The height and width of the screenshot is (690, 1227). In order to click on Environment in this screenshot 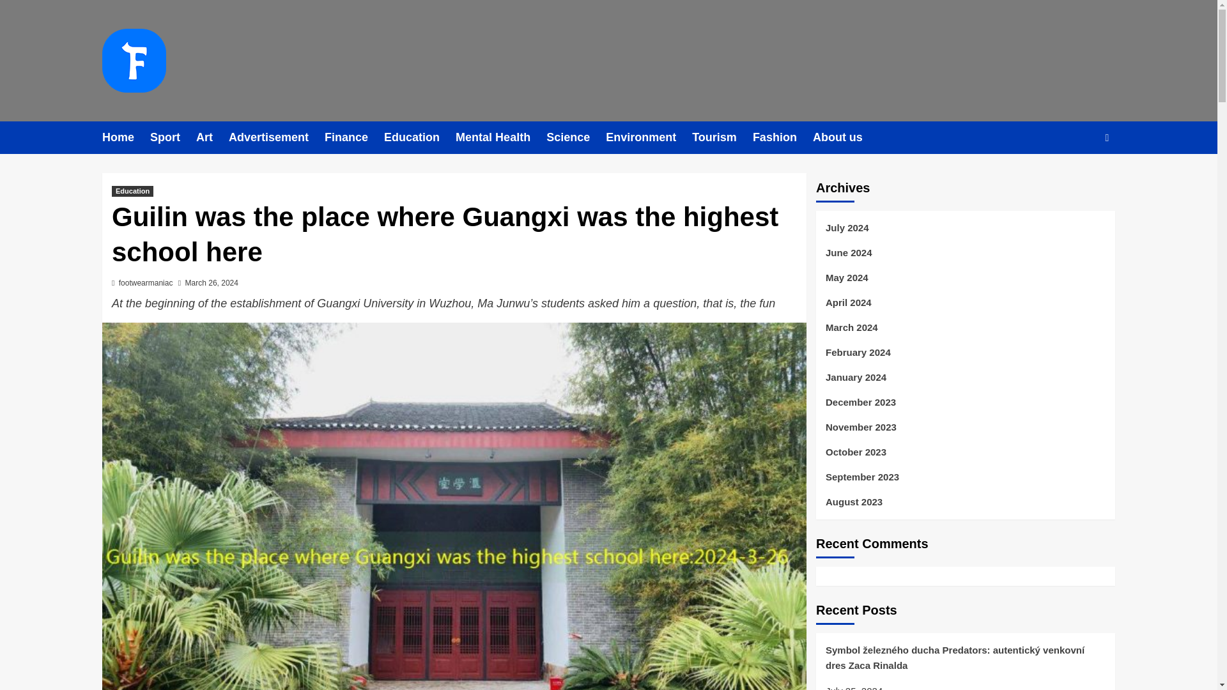, I will do `click(649, 137)`.